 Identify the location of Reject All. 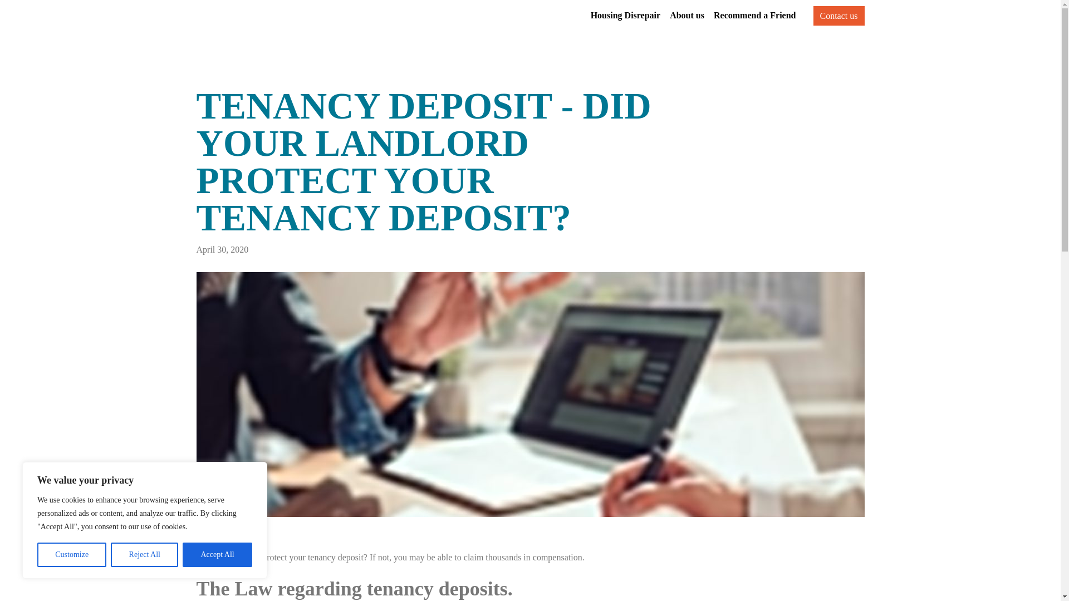
(145, 555).